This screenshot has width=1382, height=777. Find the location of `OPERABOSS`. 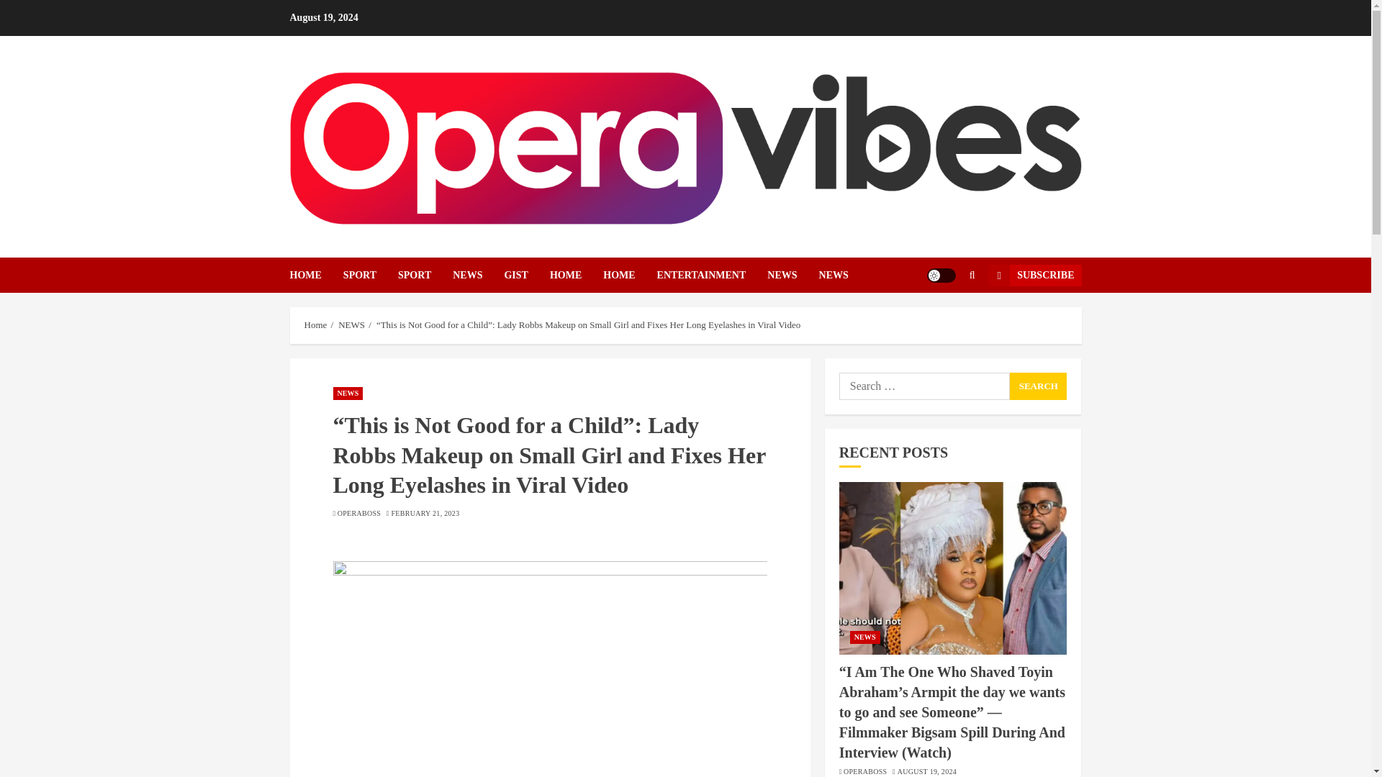

OPERABOSS is located at coordinates (358, 514).